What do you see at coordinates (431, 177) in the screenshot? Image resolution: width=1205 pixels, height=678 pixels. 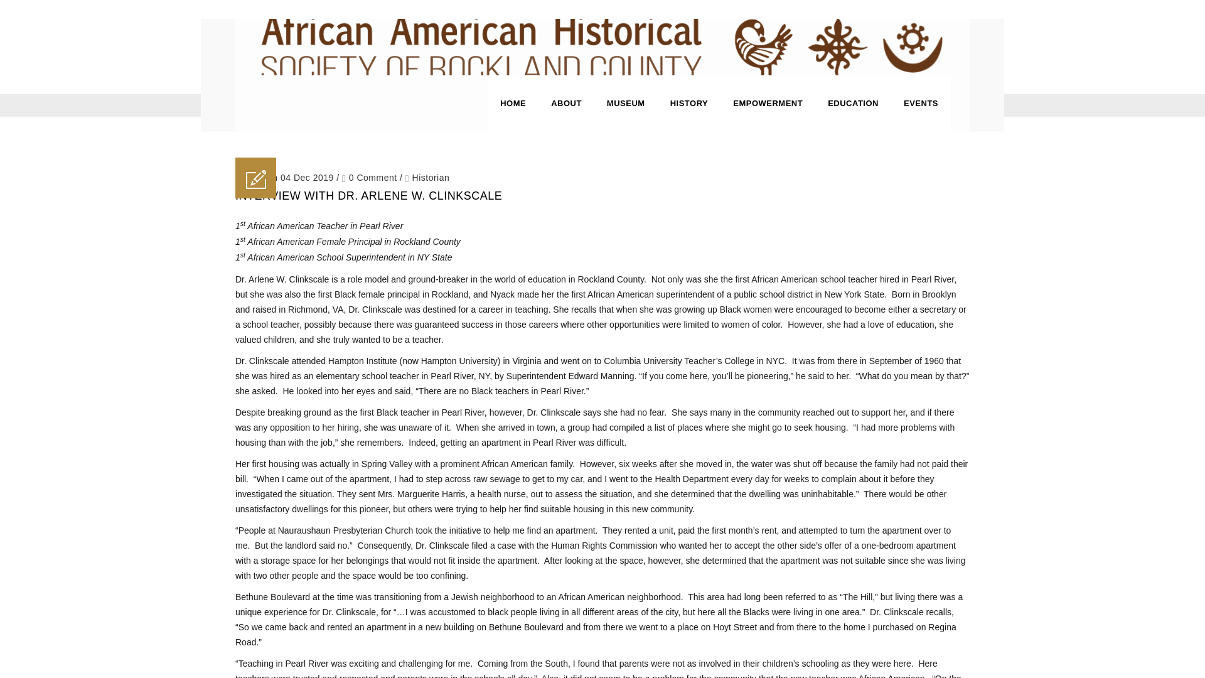 I see `View all posts by Historian` at bounding box center [431, 177].